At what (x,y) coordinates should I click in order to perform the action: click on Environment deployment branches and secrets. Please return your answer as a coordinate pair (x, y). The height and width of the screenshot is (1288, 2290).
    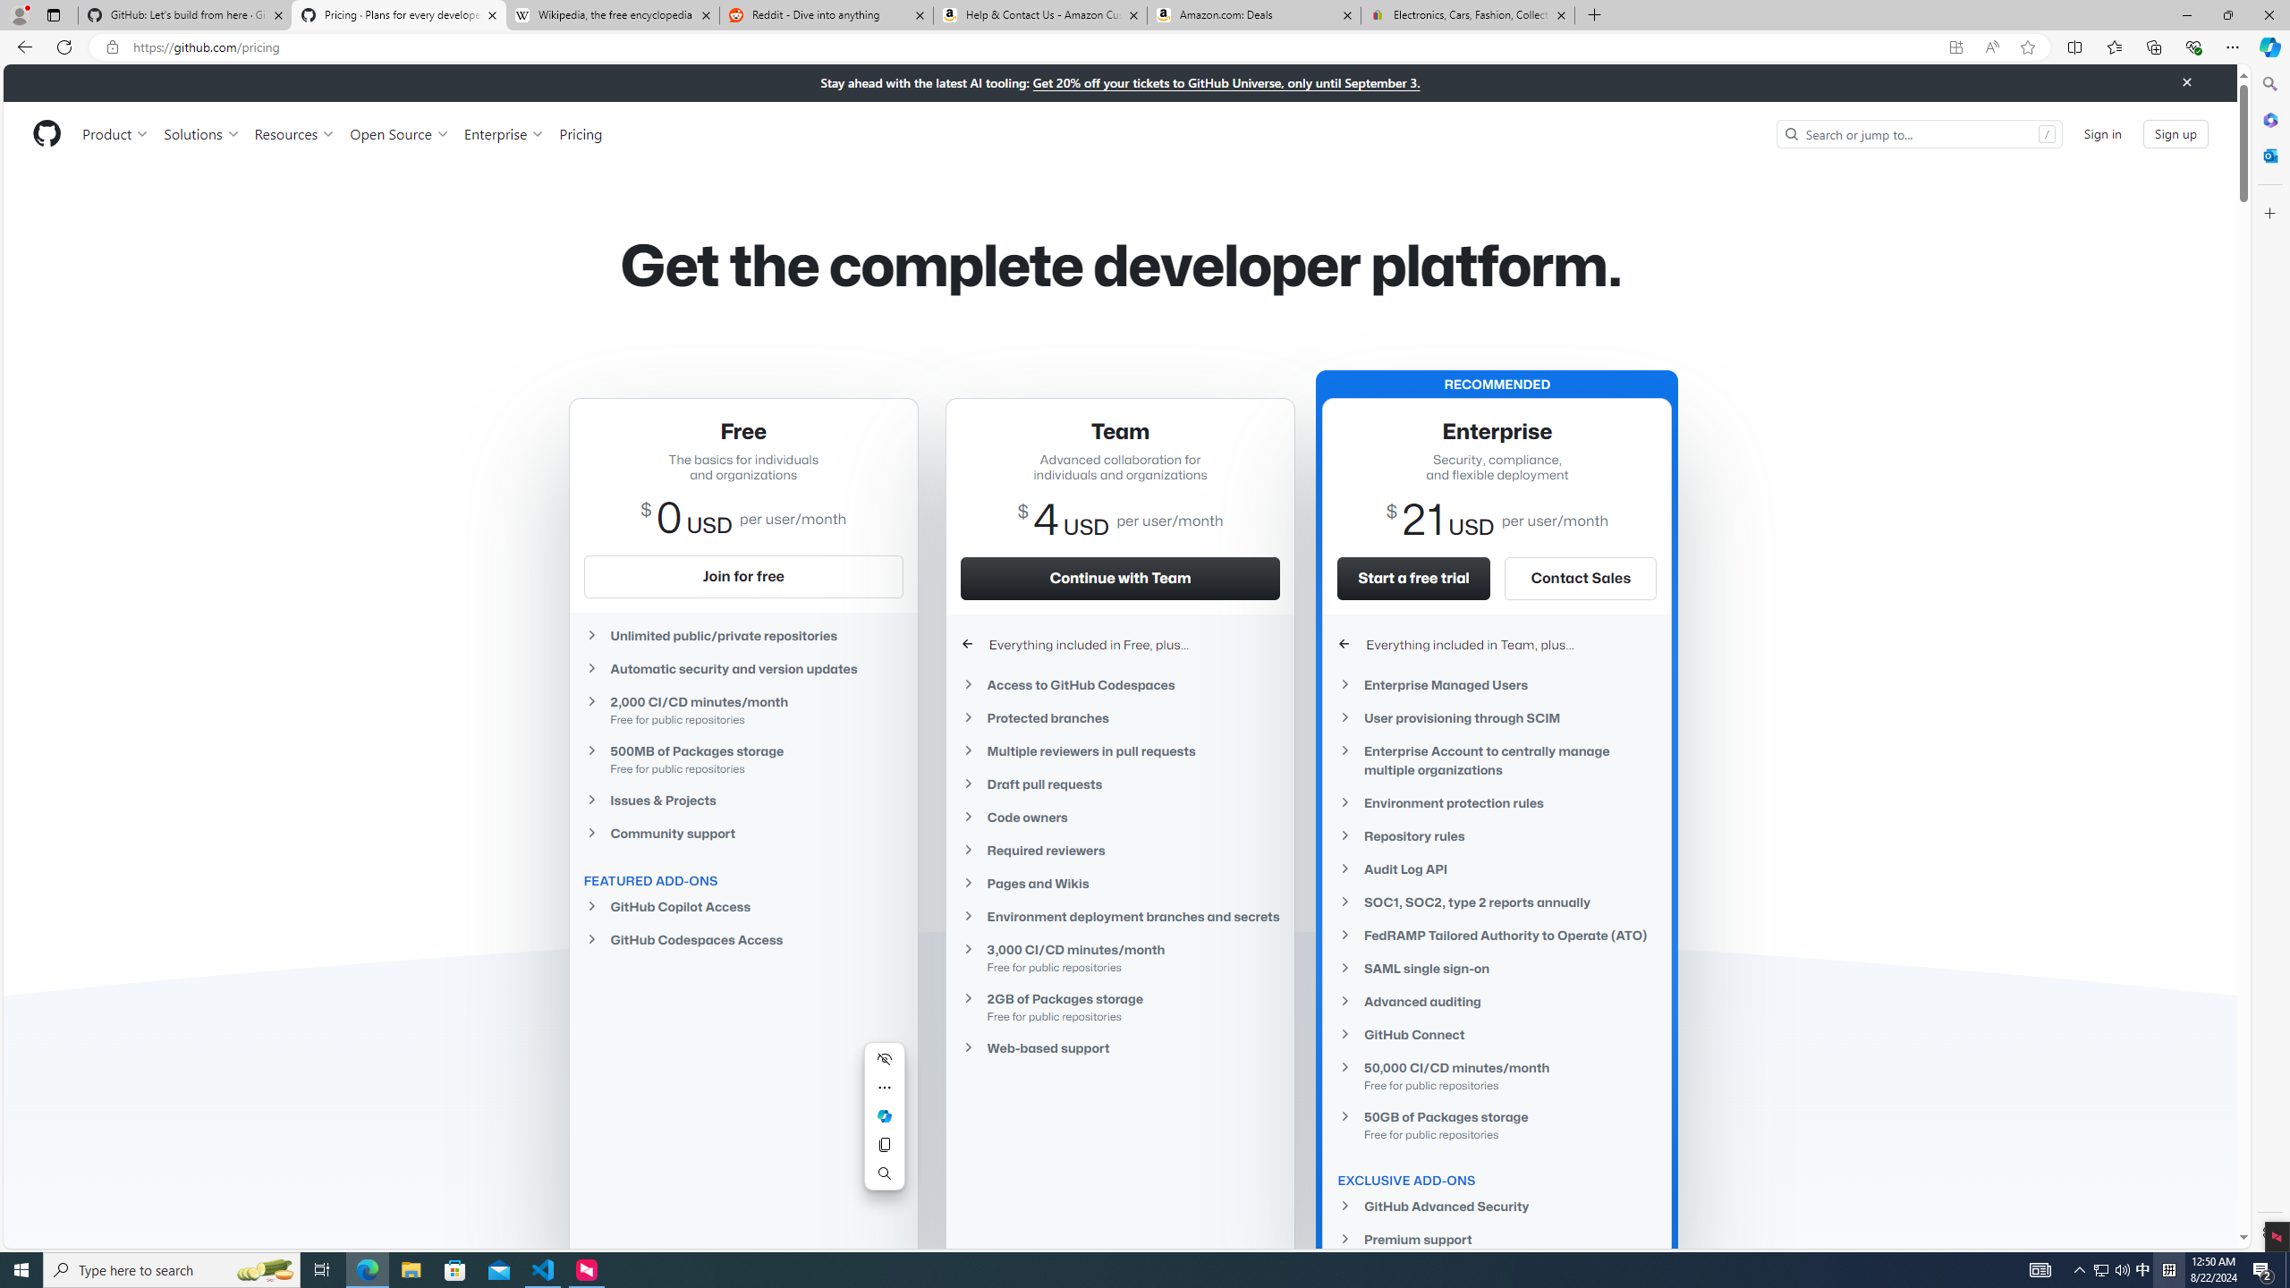
    Looking at the image, I should click on (1120, 917).